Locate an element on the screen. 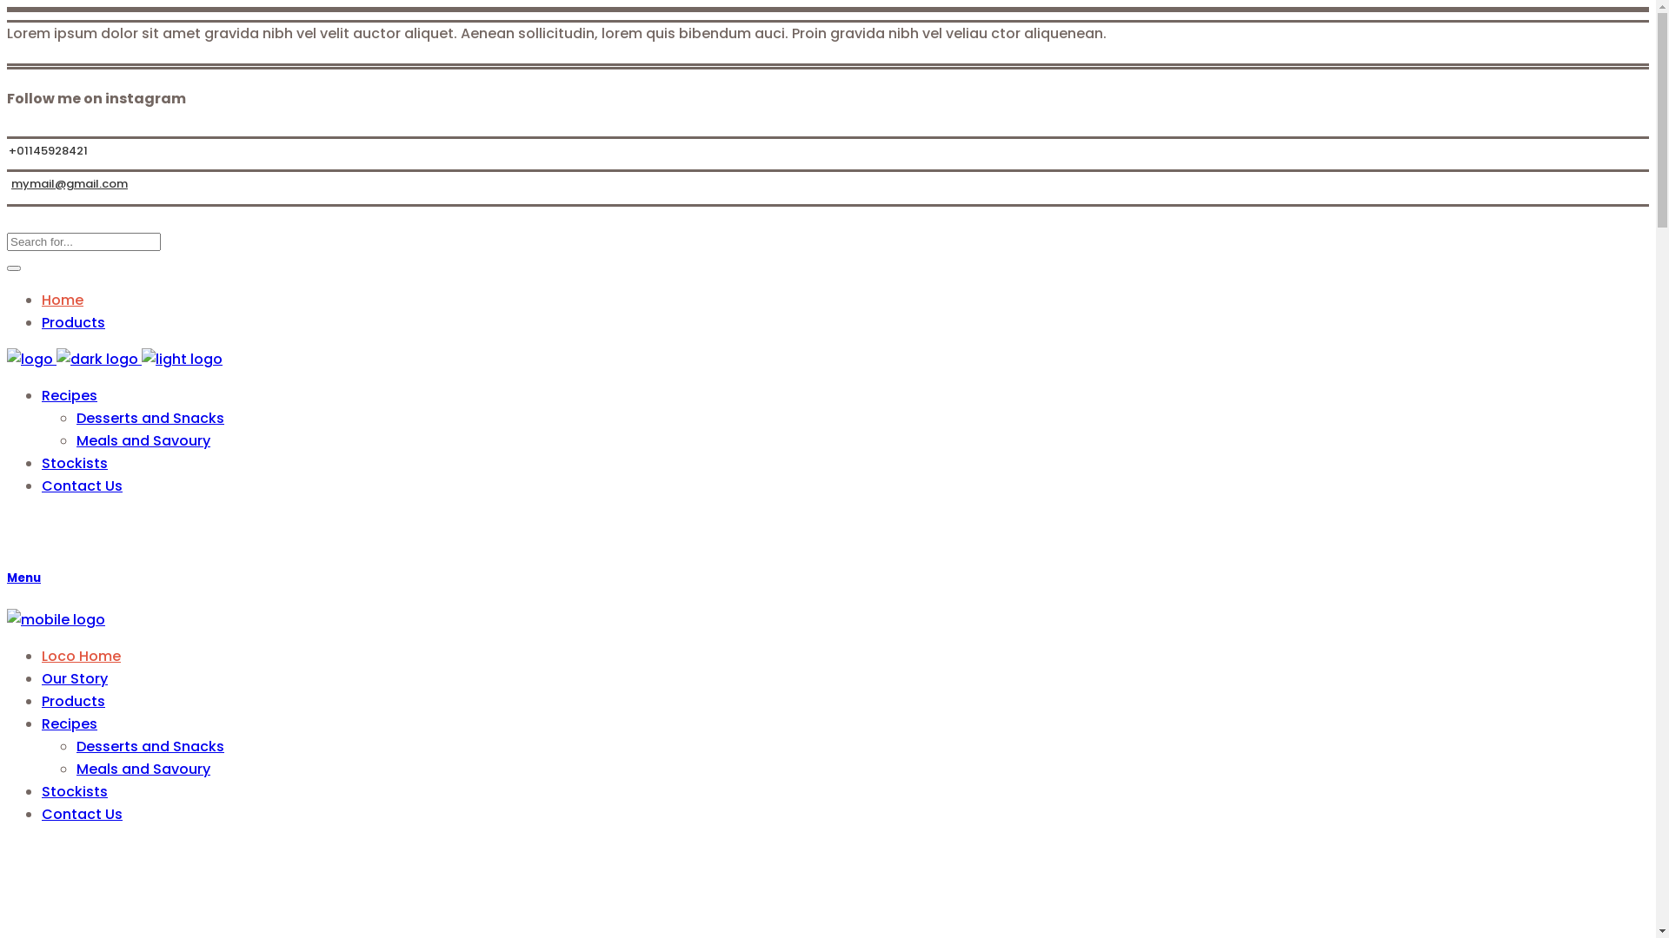 This screenshot has width=1669, height=938. Stockists is located at coordinates (75, 792).